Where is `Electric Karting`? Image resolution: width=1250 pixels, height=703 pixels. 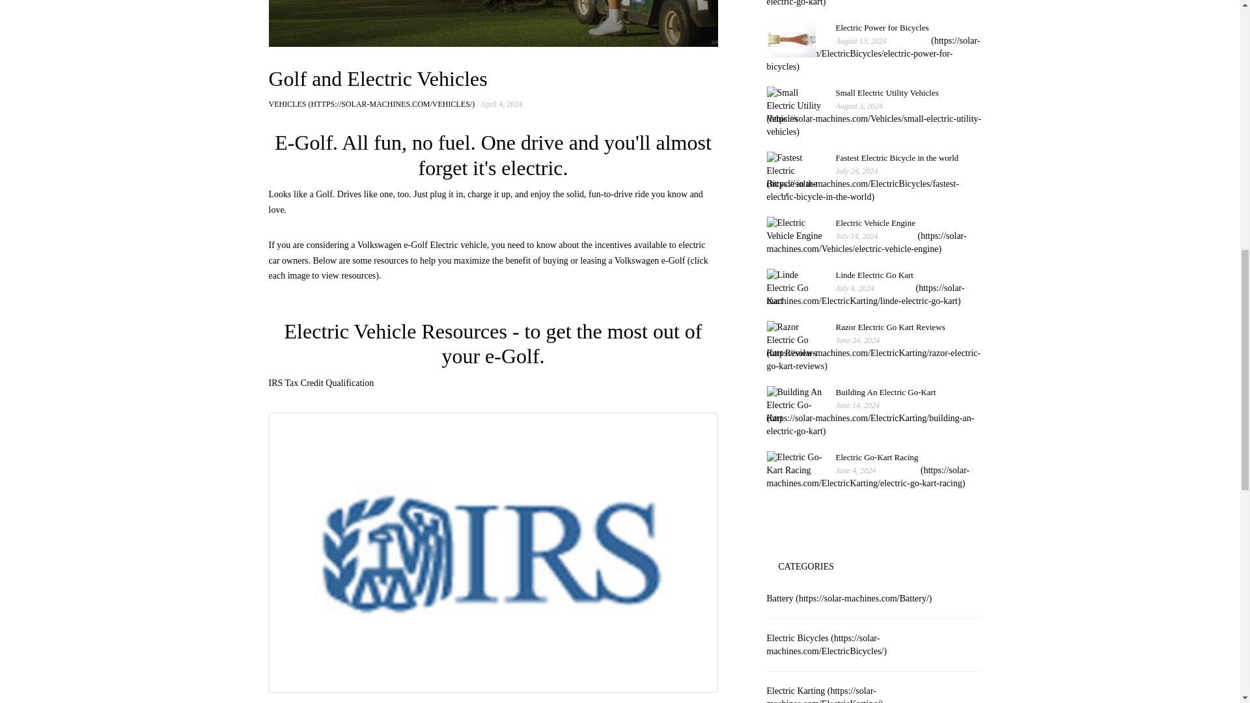
Electric Karting is located at coordinates (827, 644).